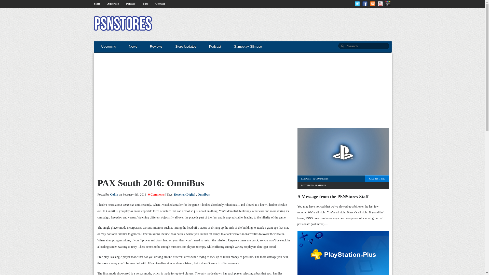  Describe the element at coordinates (114, 195) in the screenshot. I see `Posts by Collin` at that location.